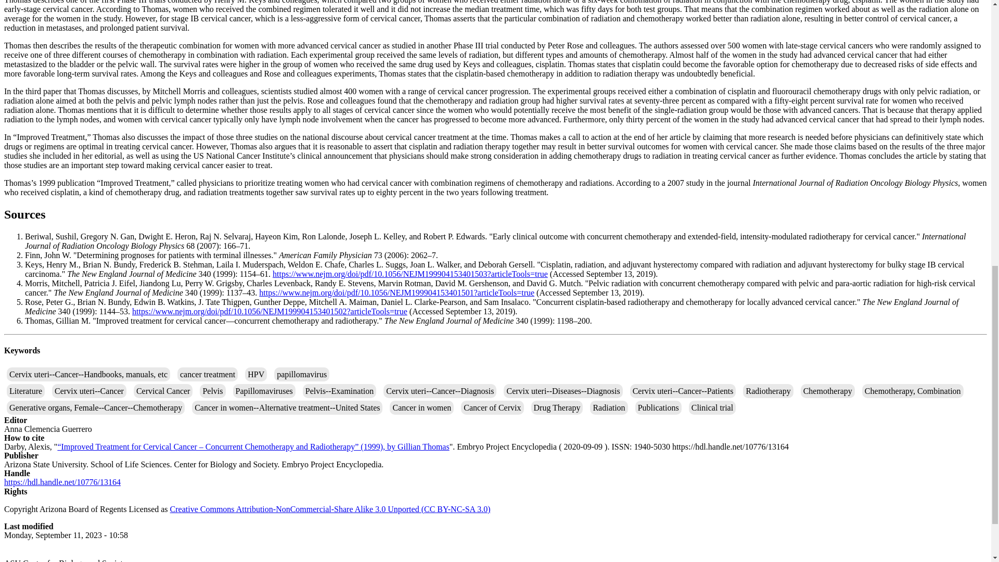 This screenshot has height=562, width=999. What do you see at coordinates (421, 408) in the screenshot?
I see `Cancer in women` at bounding box center [421, 408].